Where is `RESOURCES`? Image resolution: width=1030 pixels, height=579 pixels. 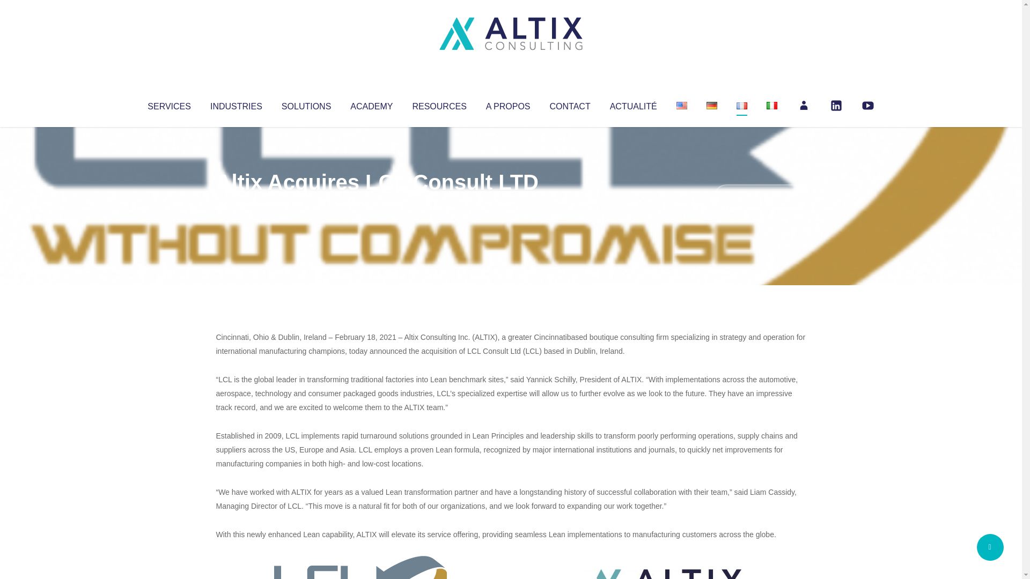 RESOURCES is located at coordinates (439, 104).